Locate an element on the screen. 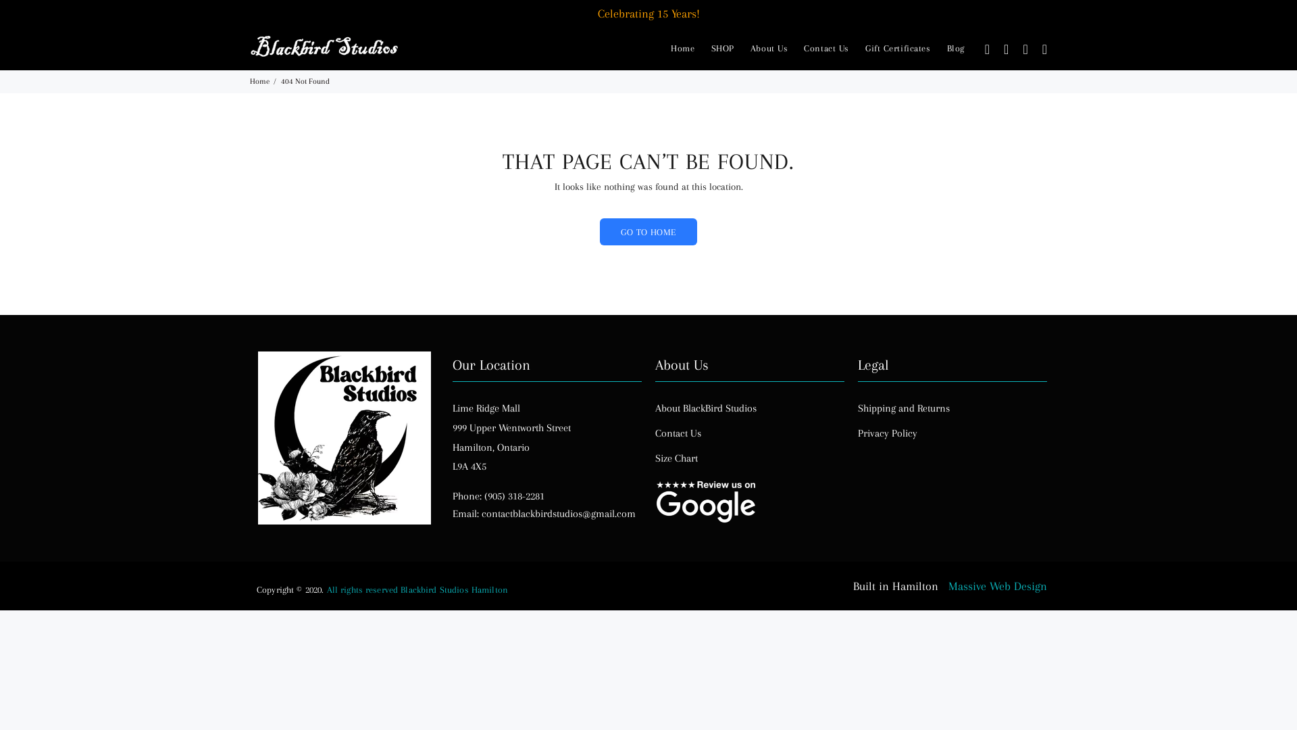 The height and width of the screenshot is (730, 1297). SHOP is located at coordinates (723, 49).